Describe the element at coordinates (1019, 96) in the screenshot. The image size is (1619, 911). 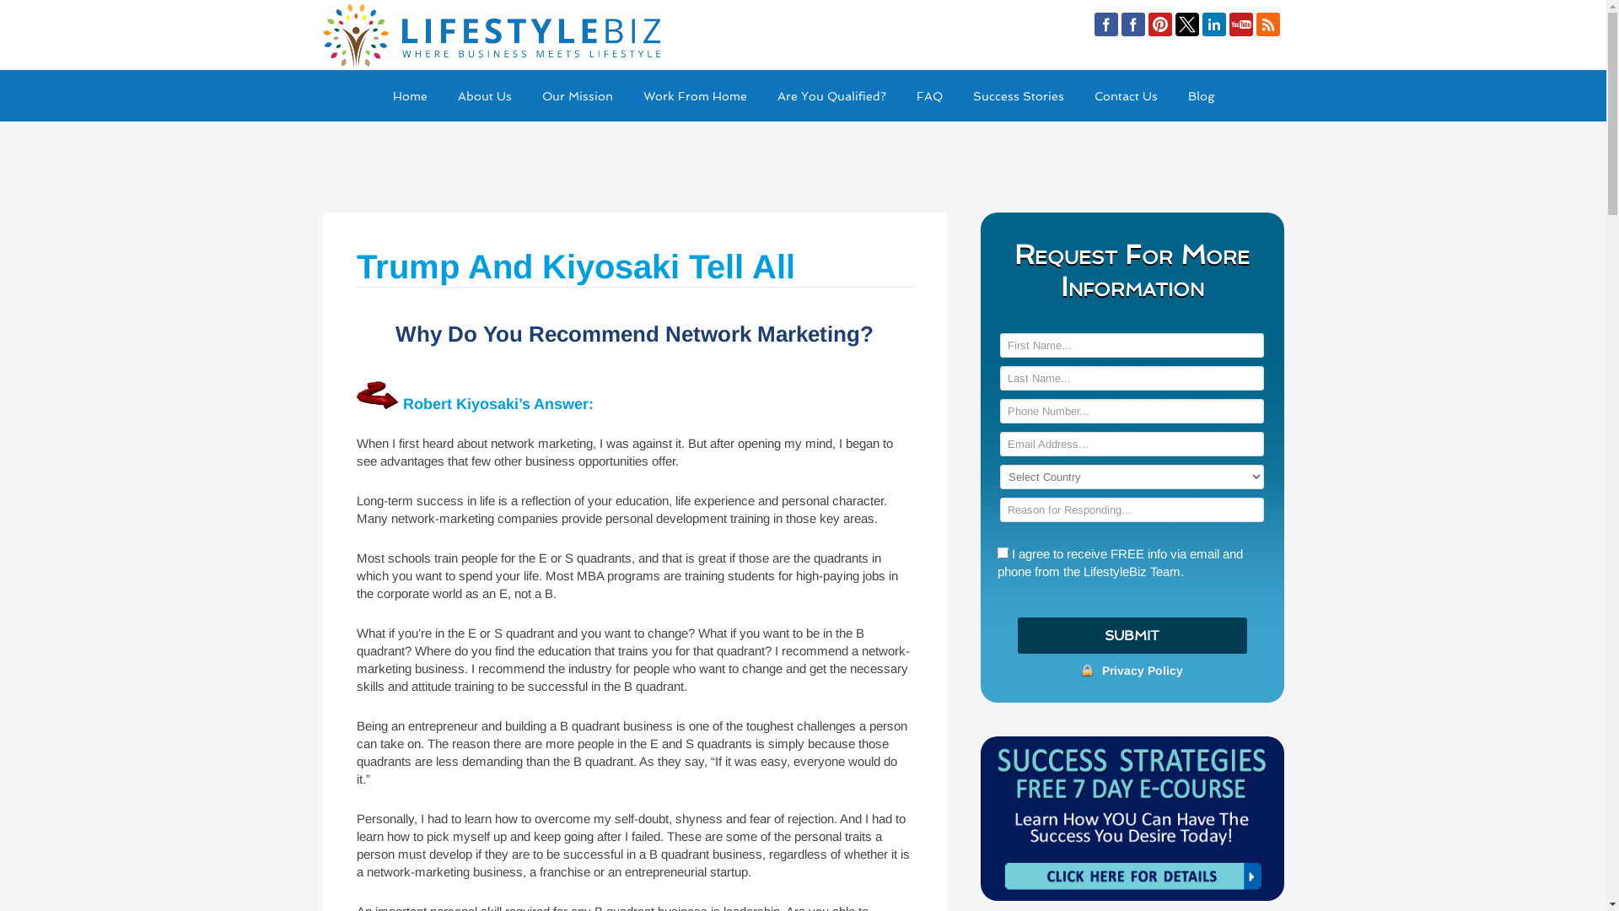
I see `Success Stories` at that location.